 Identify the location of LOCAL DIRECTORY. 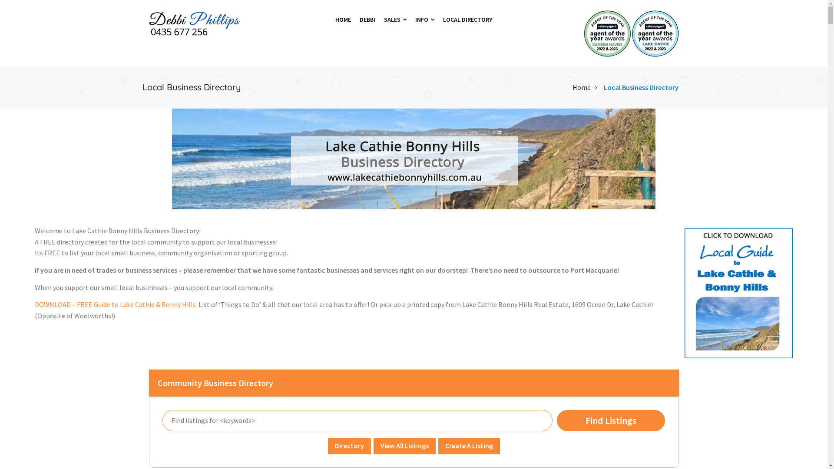
(467, 20).